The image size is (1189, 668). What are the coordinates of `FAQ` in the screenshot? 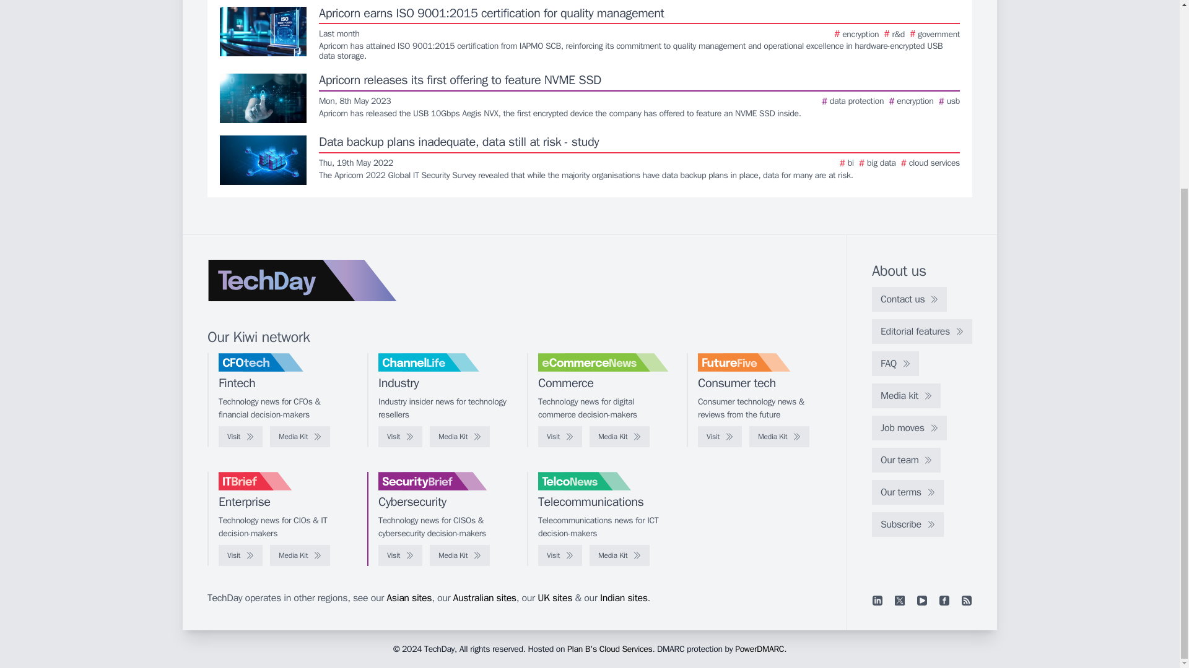 It's located at (895, 364).